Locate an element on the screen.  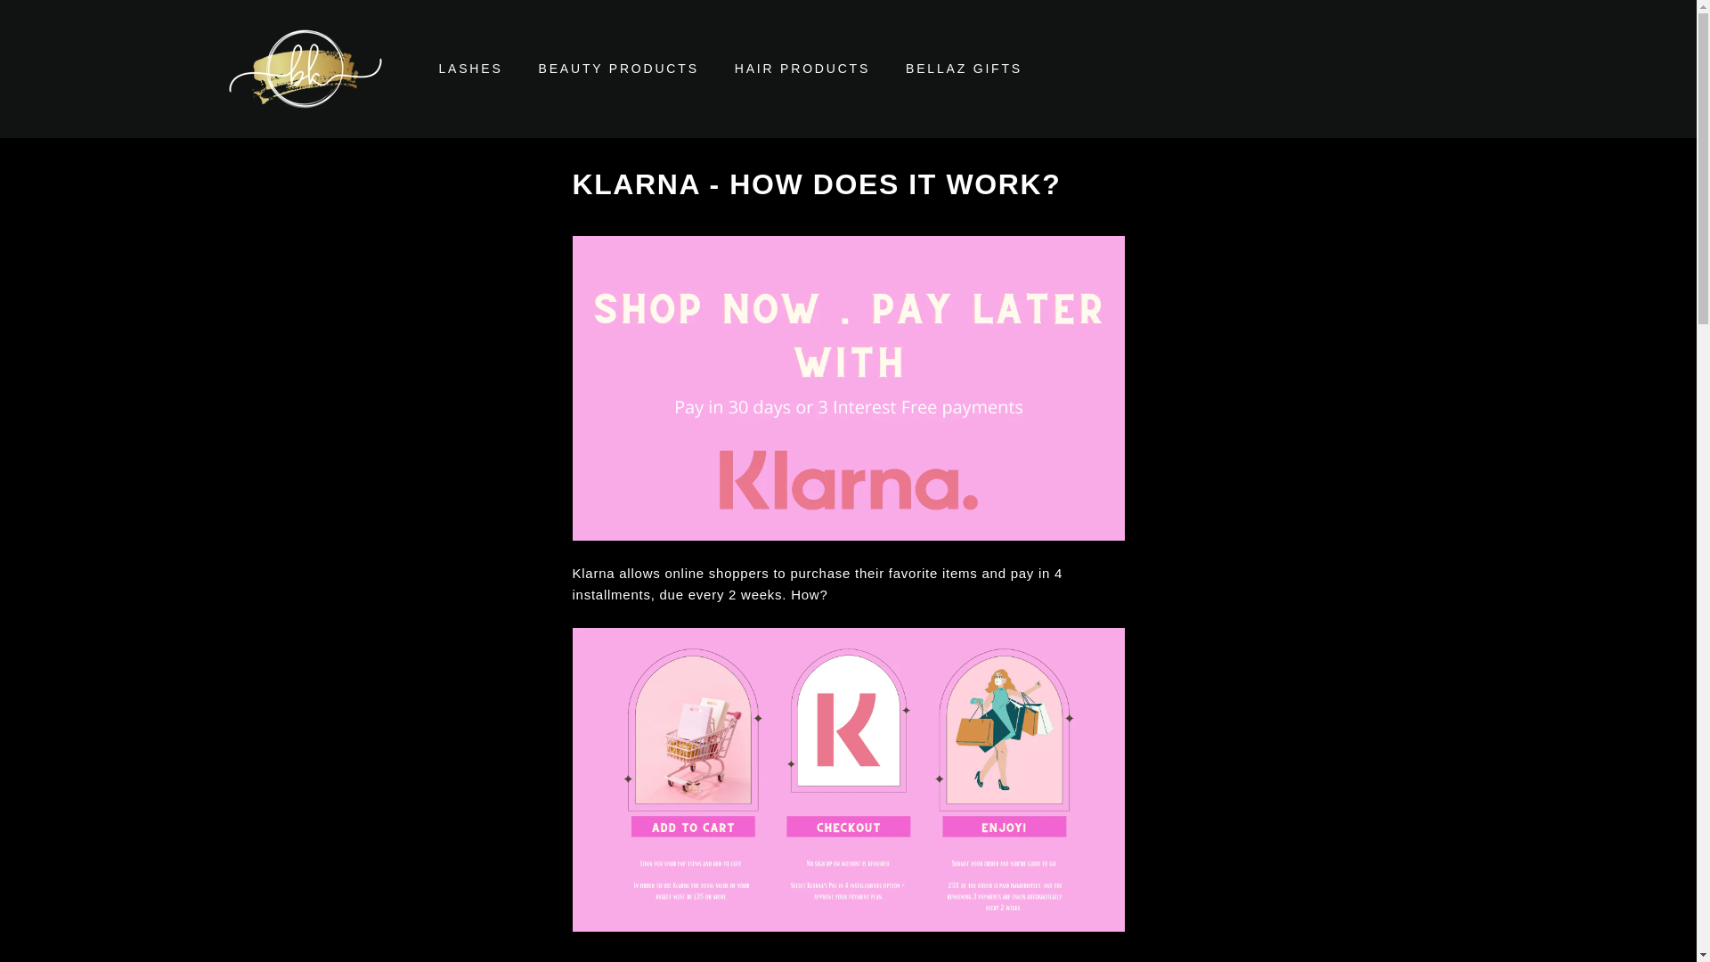
BEAUTY PRODUCTS is located at coordinates (618, 68).